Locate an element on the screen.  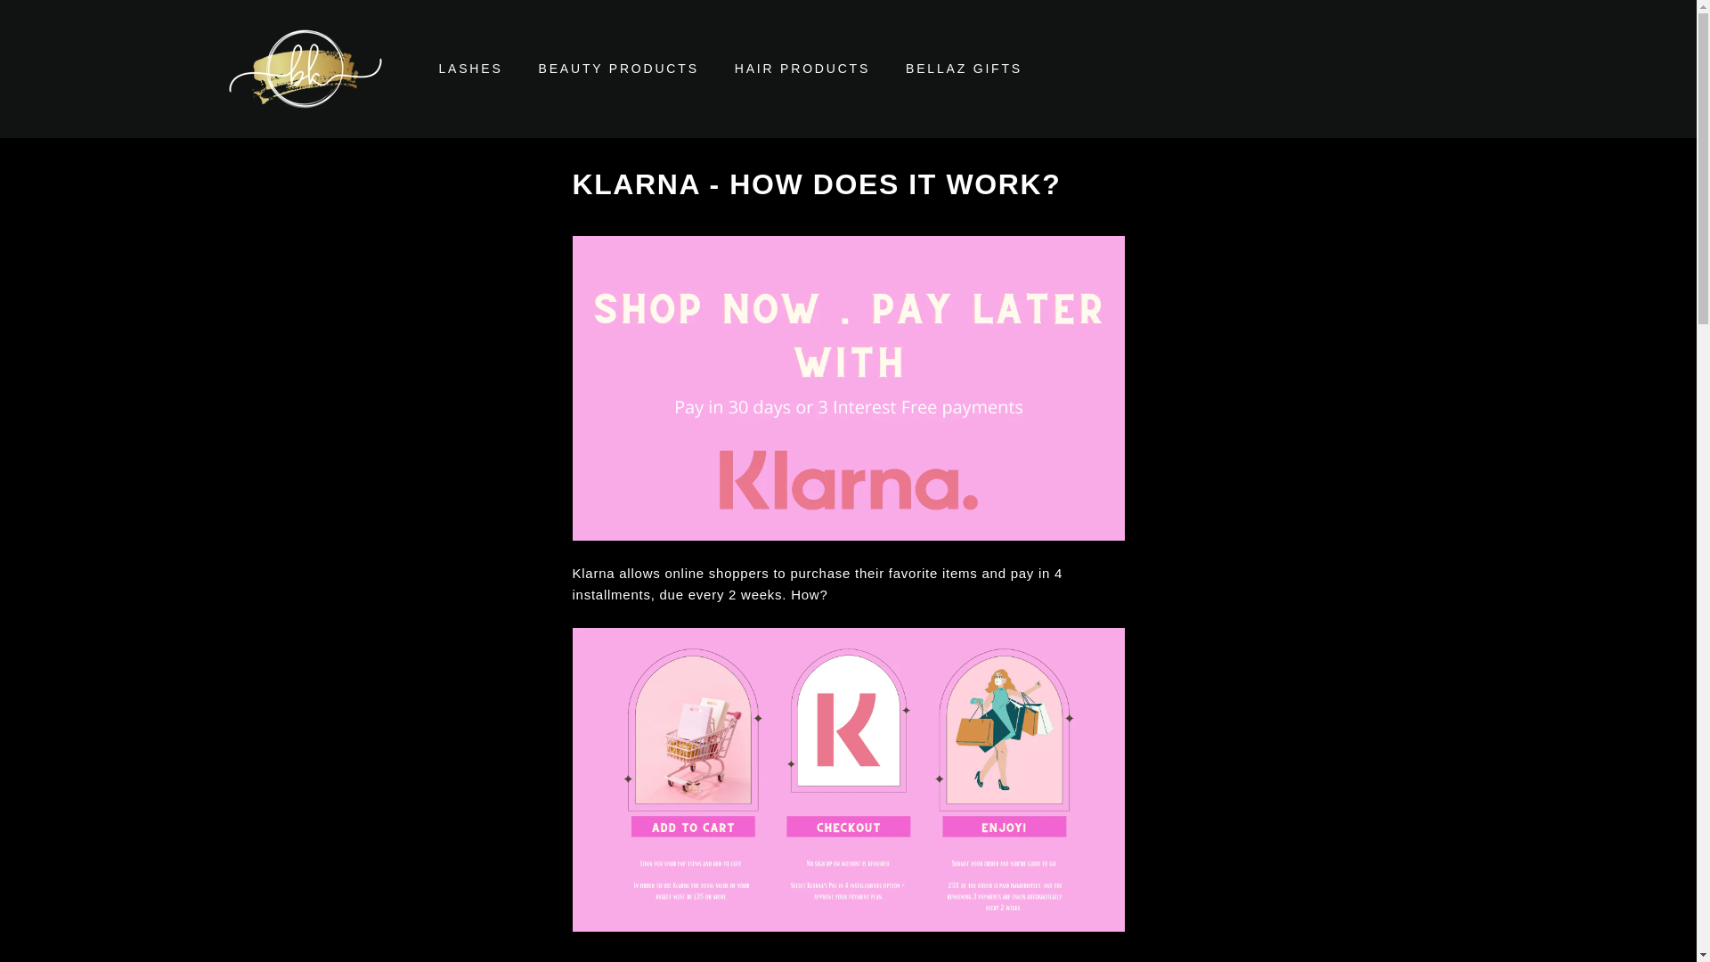
BEAUTY PRODUCTS is located at coordinates (618, 68).